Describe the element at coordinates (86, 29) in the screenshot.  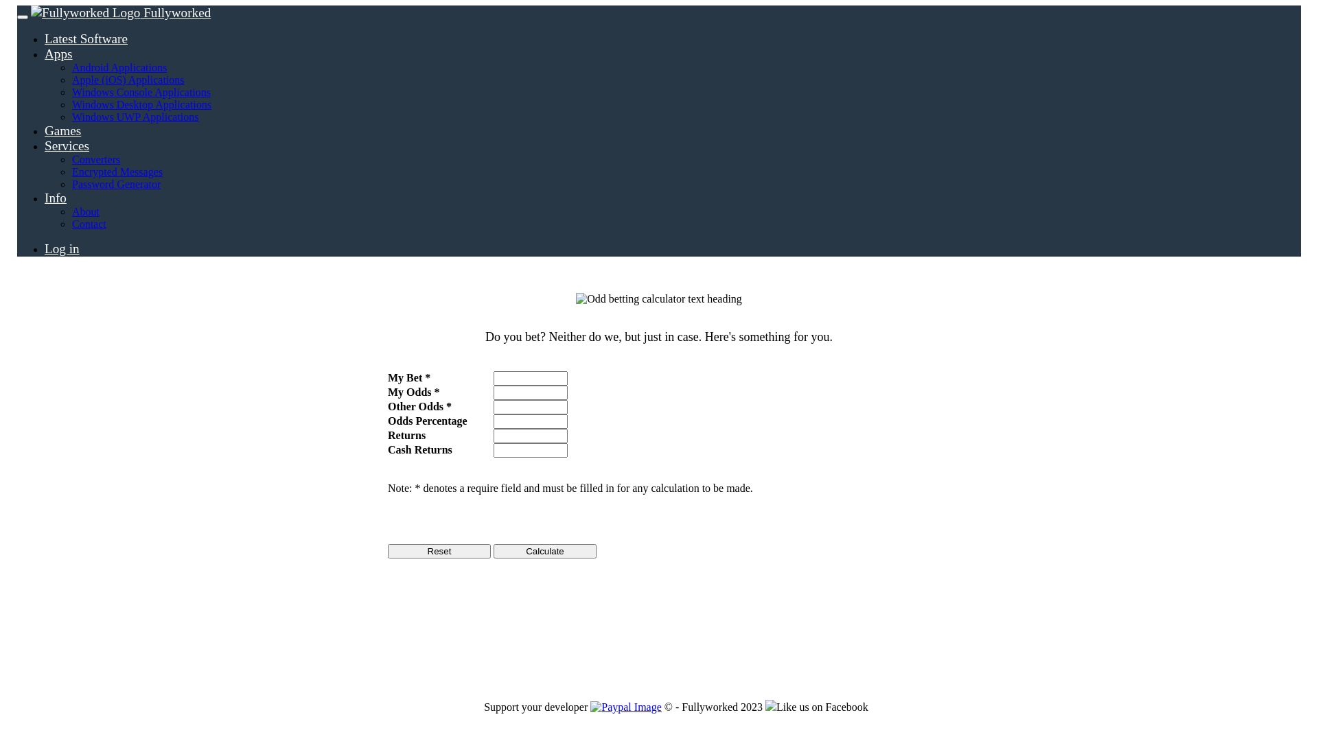
I see `Latest Software` at that location.